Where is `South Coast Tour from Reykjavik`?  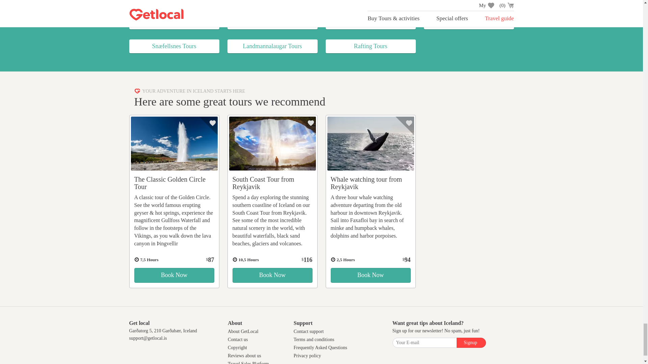 South Coast Tour from Reykjavik is located at coordinates (272, 275).